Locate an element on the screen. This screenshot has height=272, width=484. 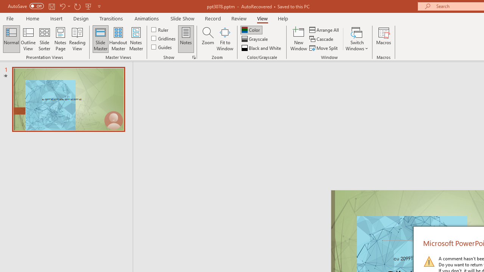
New Window is located at coordinates (299, 39).